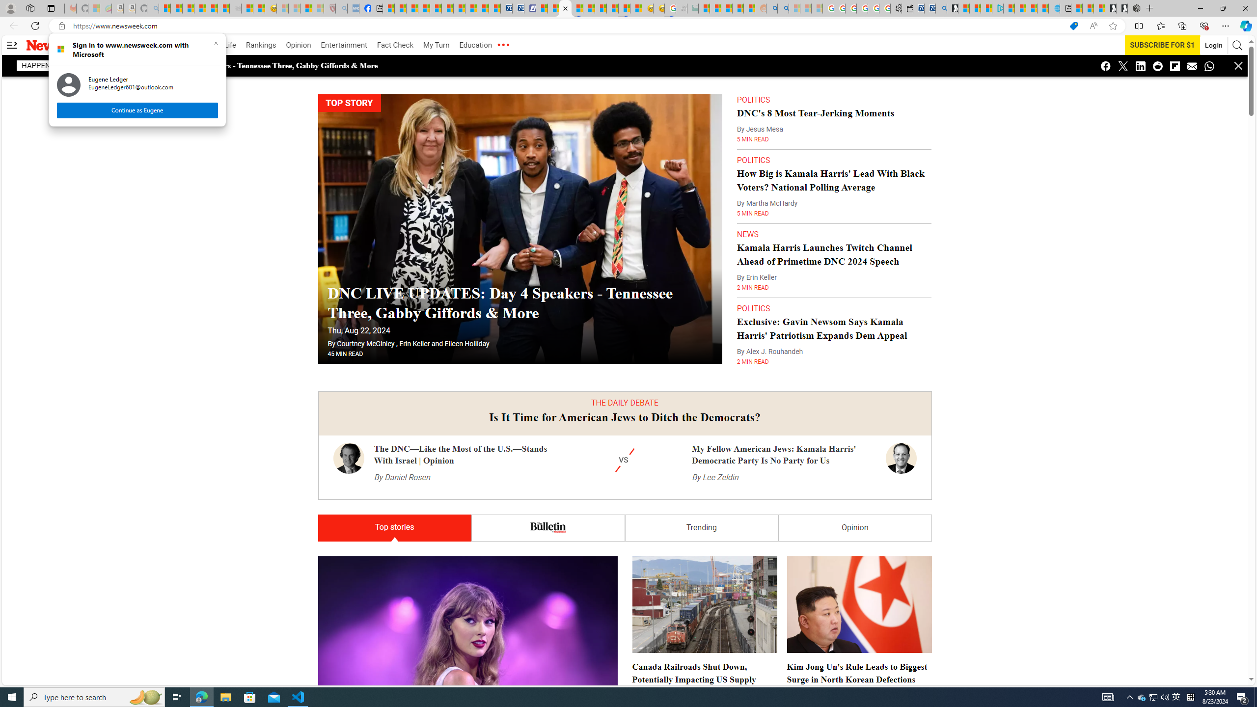 The height and width of the screenshot is (707, 1257). Describe the element at coordinates (1214, 45) in the screenshot. I see `Login` at that location.